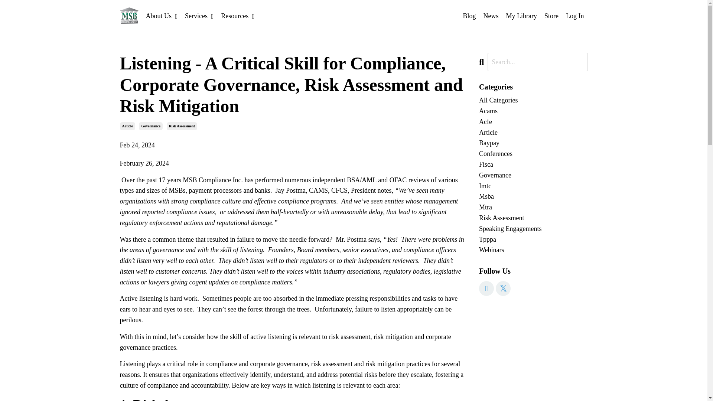 This screenshot has height=401, width=713. What do you see at coordinates (533, 197) in the screenshot?
I see `Msba` at bounding box center [533, 197].